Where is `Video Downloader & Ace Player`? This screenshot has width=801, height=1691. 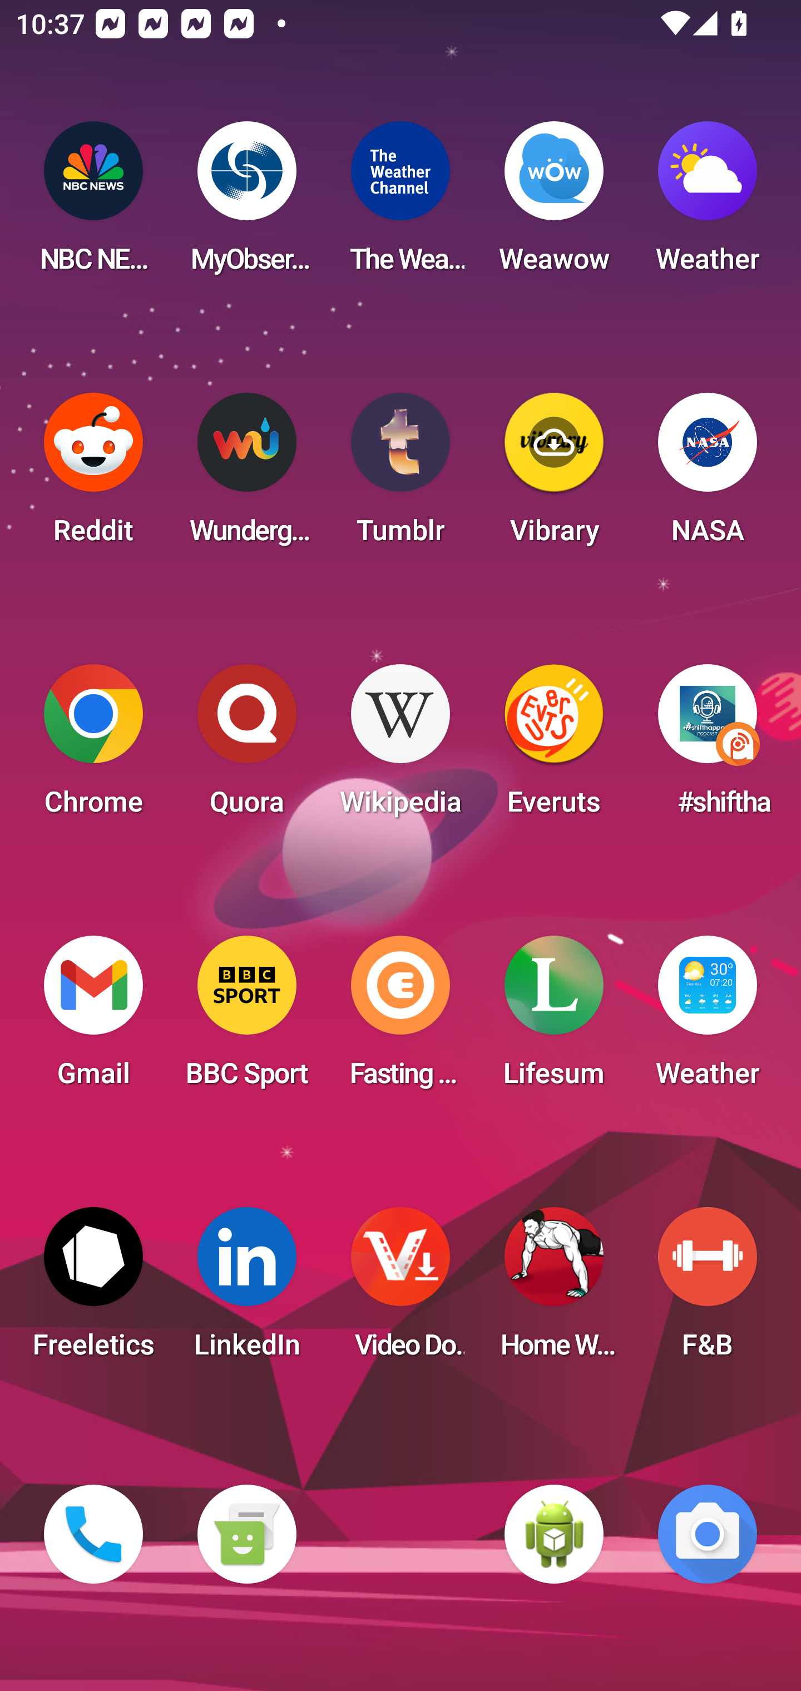 Video Downloader & Ace Player is located at coordinates (400, 1289).